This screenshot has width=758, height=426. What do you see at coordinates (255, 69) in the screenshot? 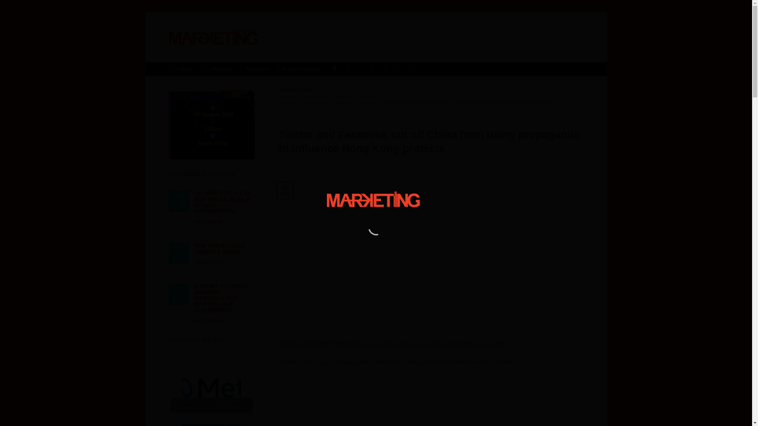
I see `TRAINING` at bounding box center [255, 69].